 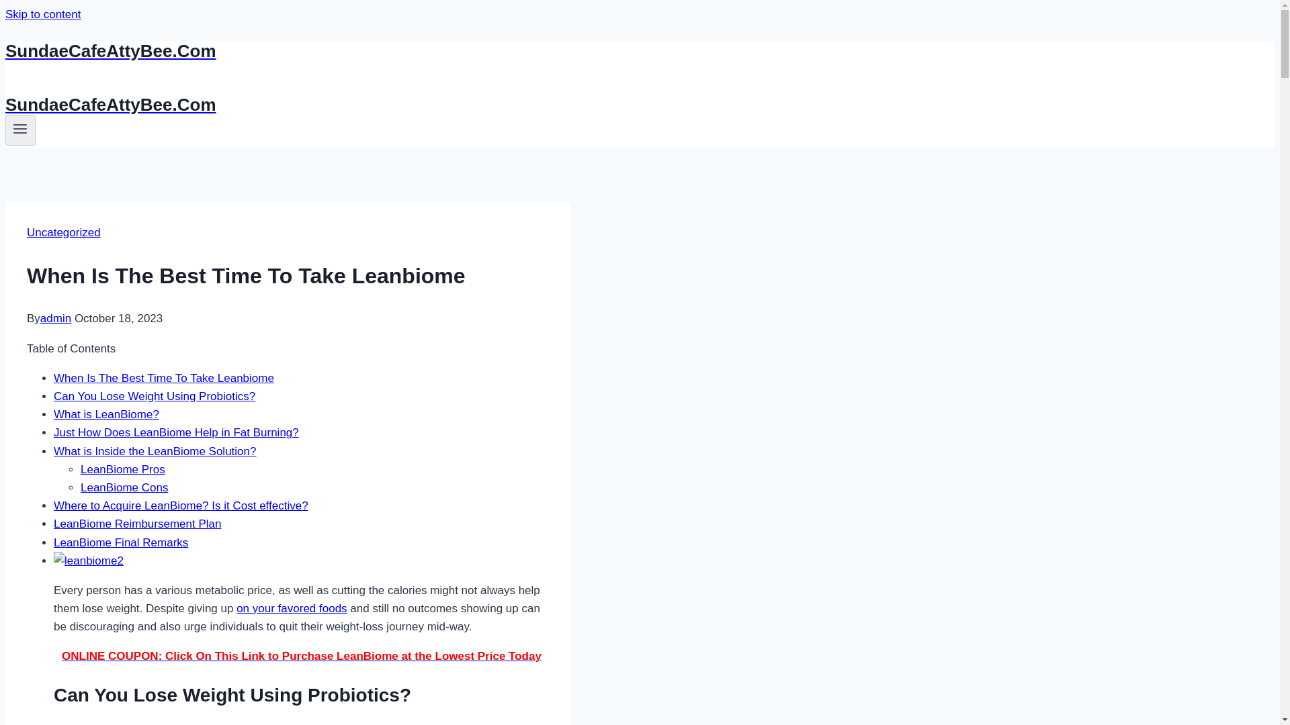 I want to click on When Is The Best Time To Take Leanbiome, so click(x=164, y=379).